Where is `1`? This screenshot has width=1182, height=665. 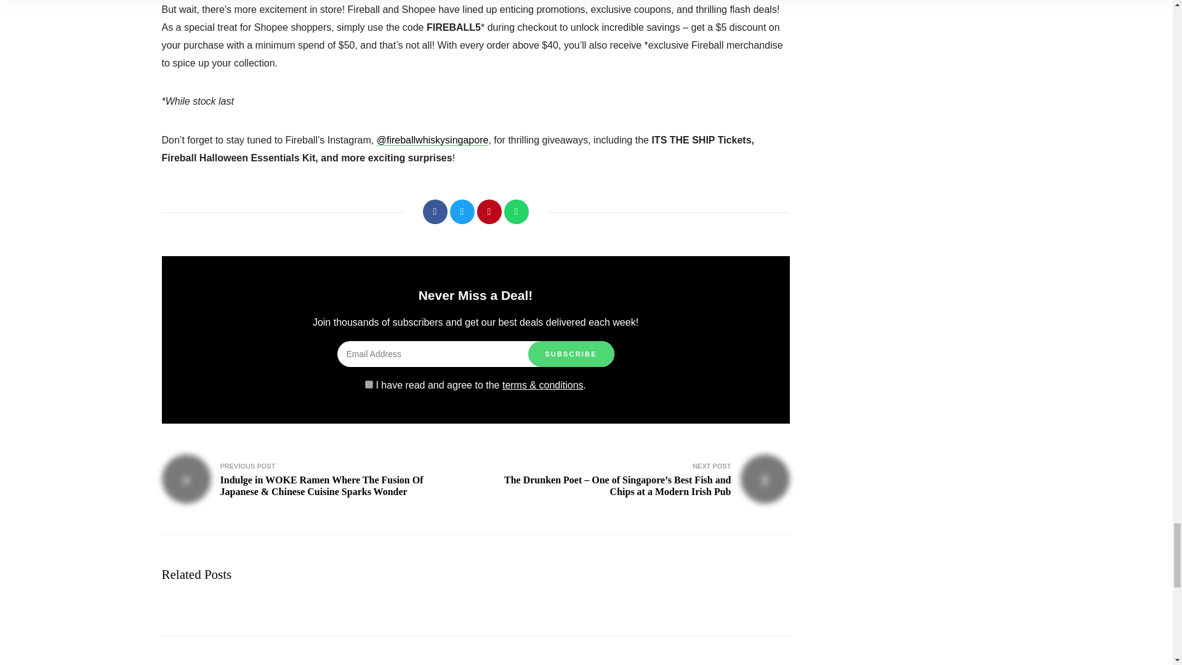
1 is located at coordinates (369, 384).